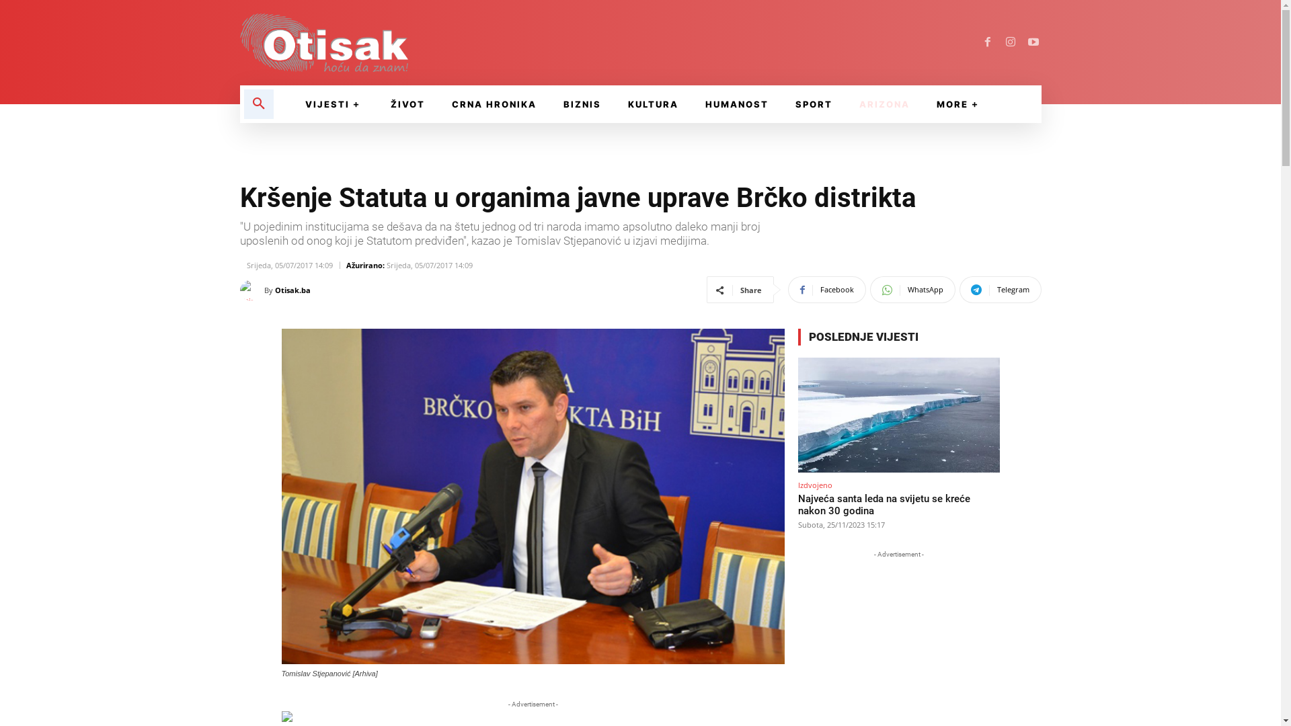 The height and width of the screenshot is (726, 1291). Describe the element at coordinates (335, 104) in the screenshot. I see `VIJESTI` at that location.